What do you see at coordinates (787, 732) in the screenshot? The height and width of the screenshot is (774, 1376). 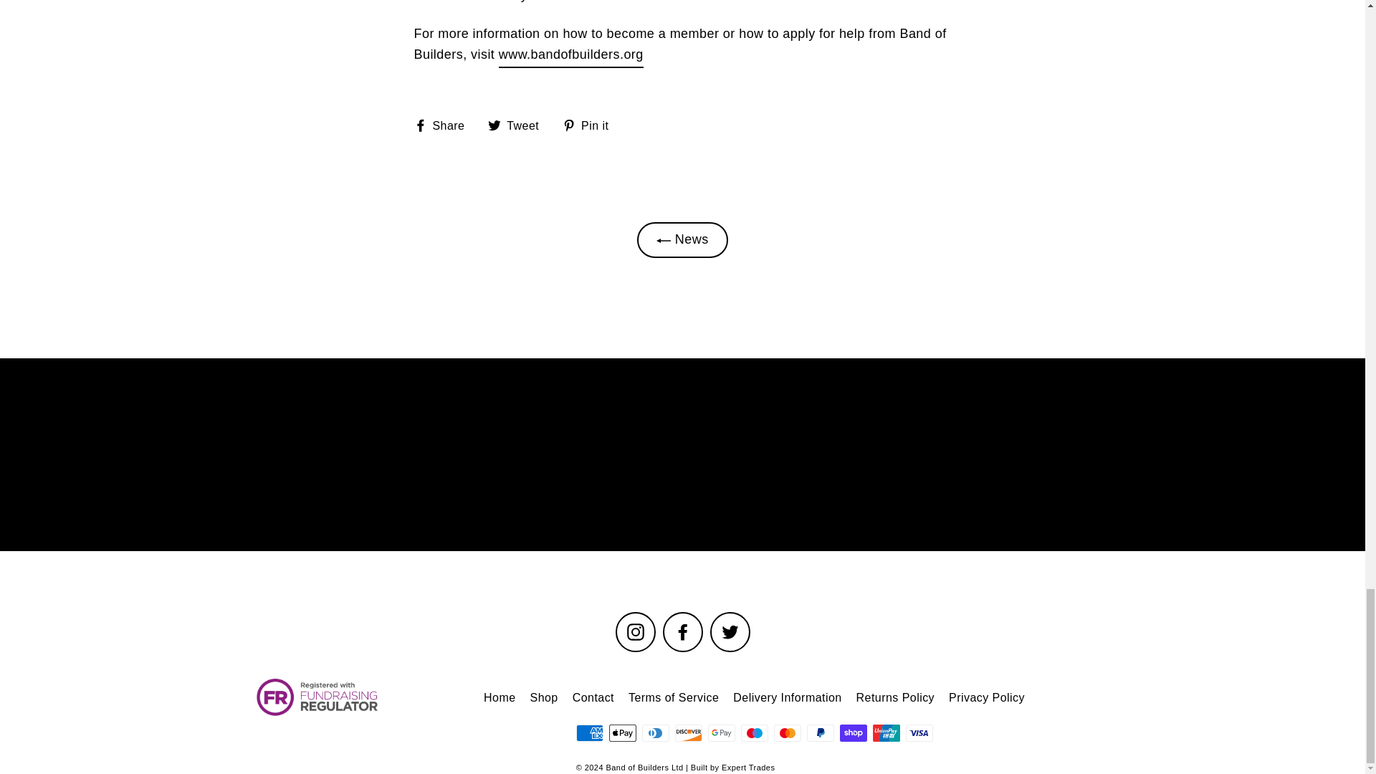 I see `Mastercard` at bounding box center [787, 732].